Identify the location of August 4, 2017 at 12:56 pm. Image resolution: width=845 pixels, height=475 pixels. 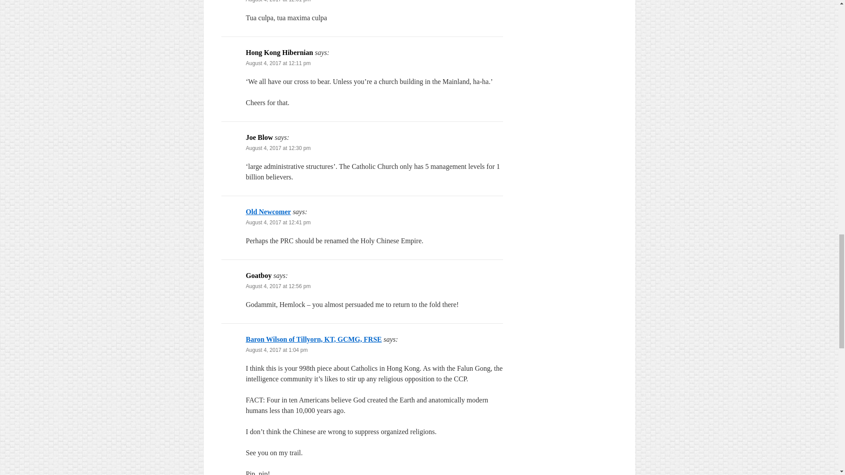
(278, 286).